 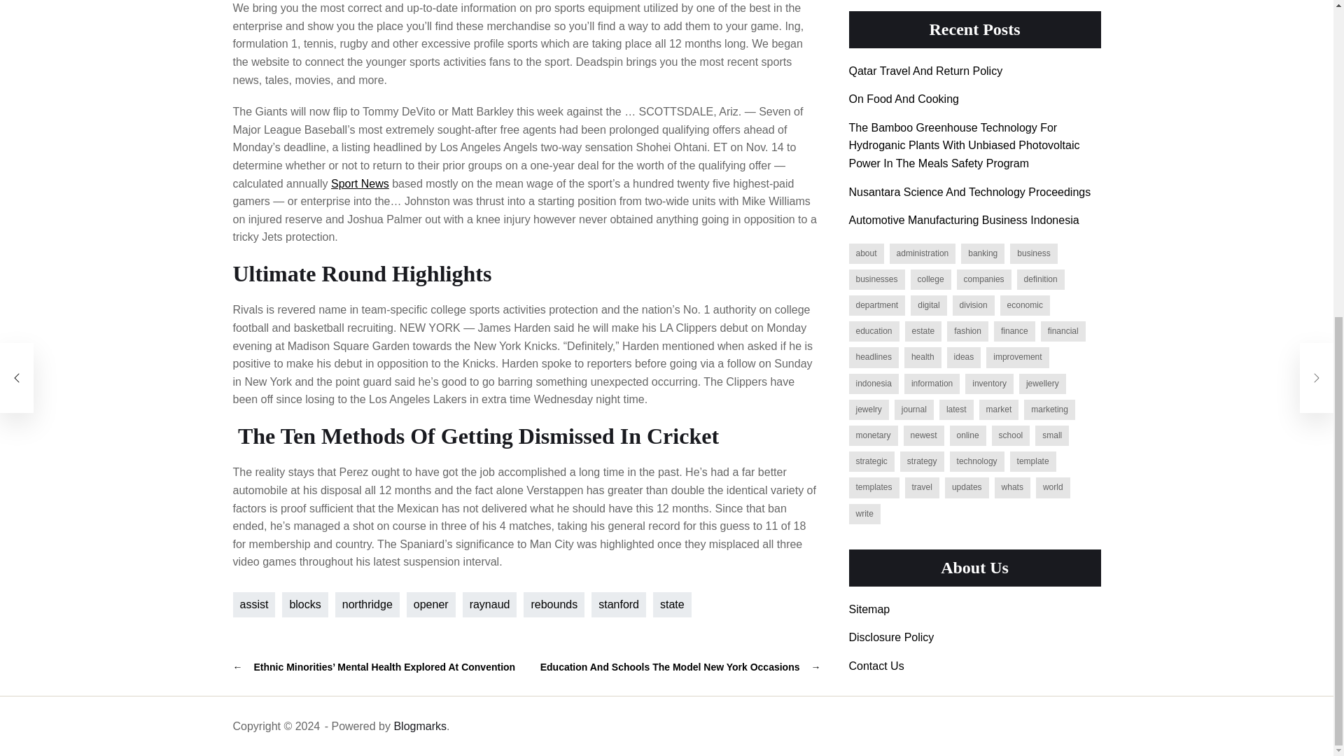 I want to click on companies, so click(x=984, y=1).